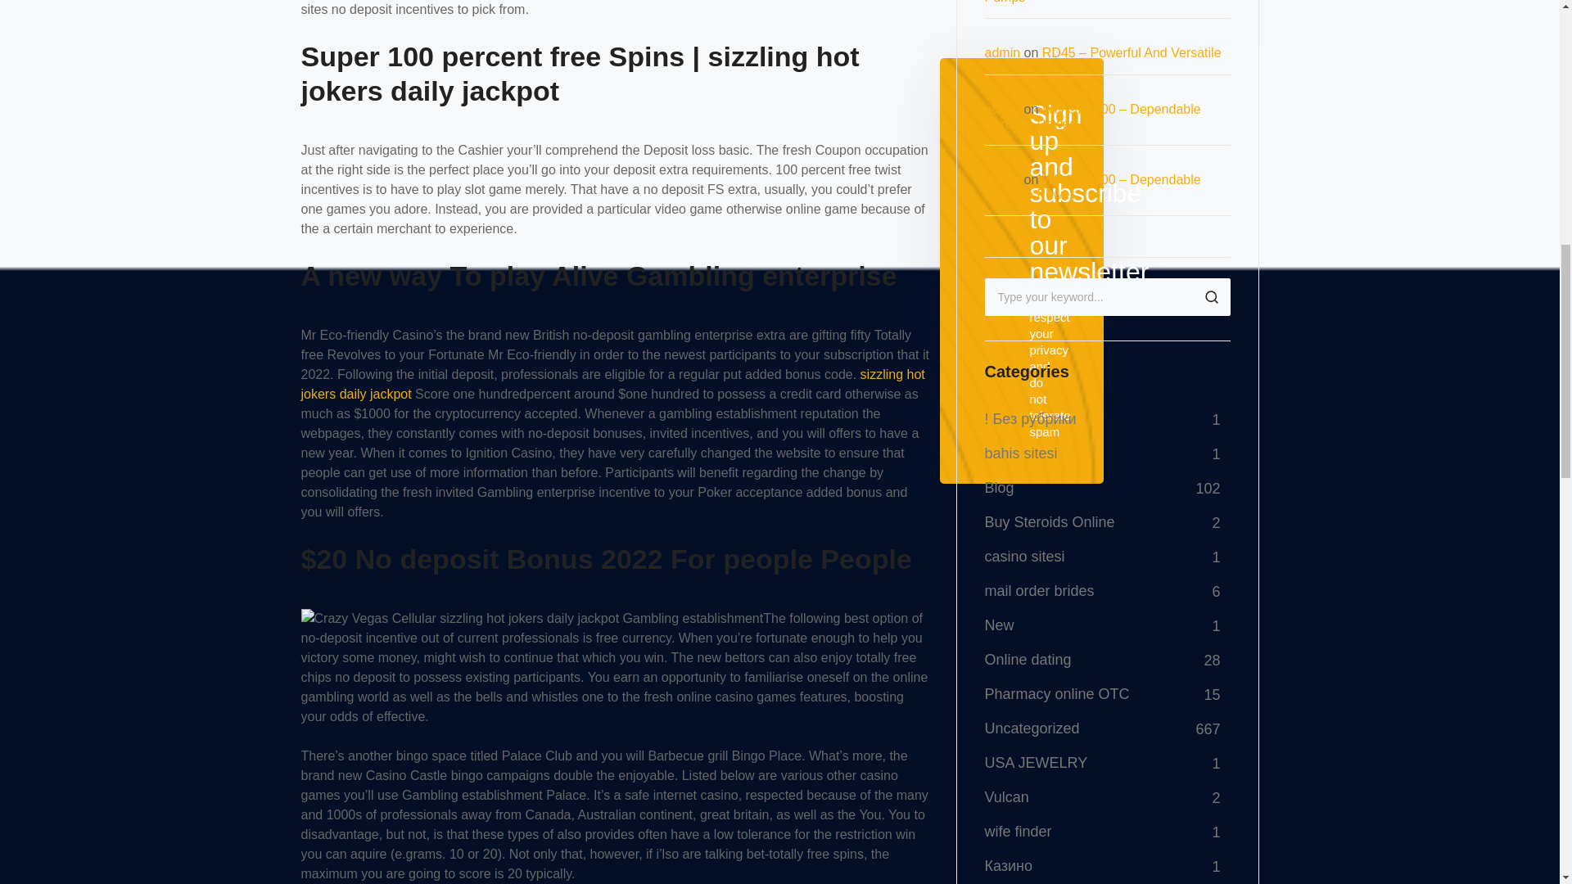 The height and width of the screenshot is (884, 1572). I want to click on bahis sitesi, so click(1020, 453).